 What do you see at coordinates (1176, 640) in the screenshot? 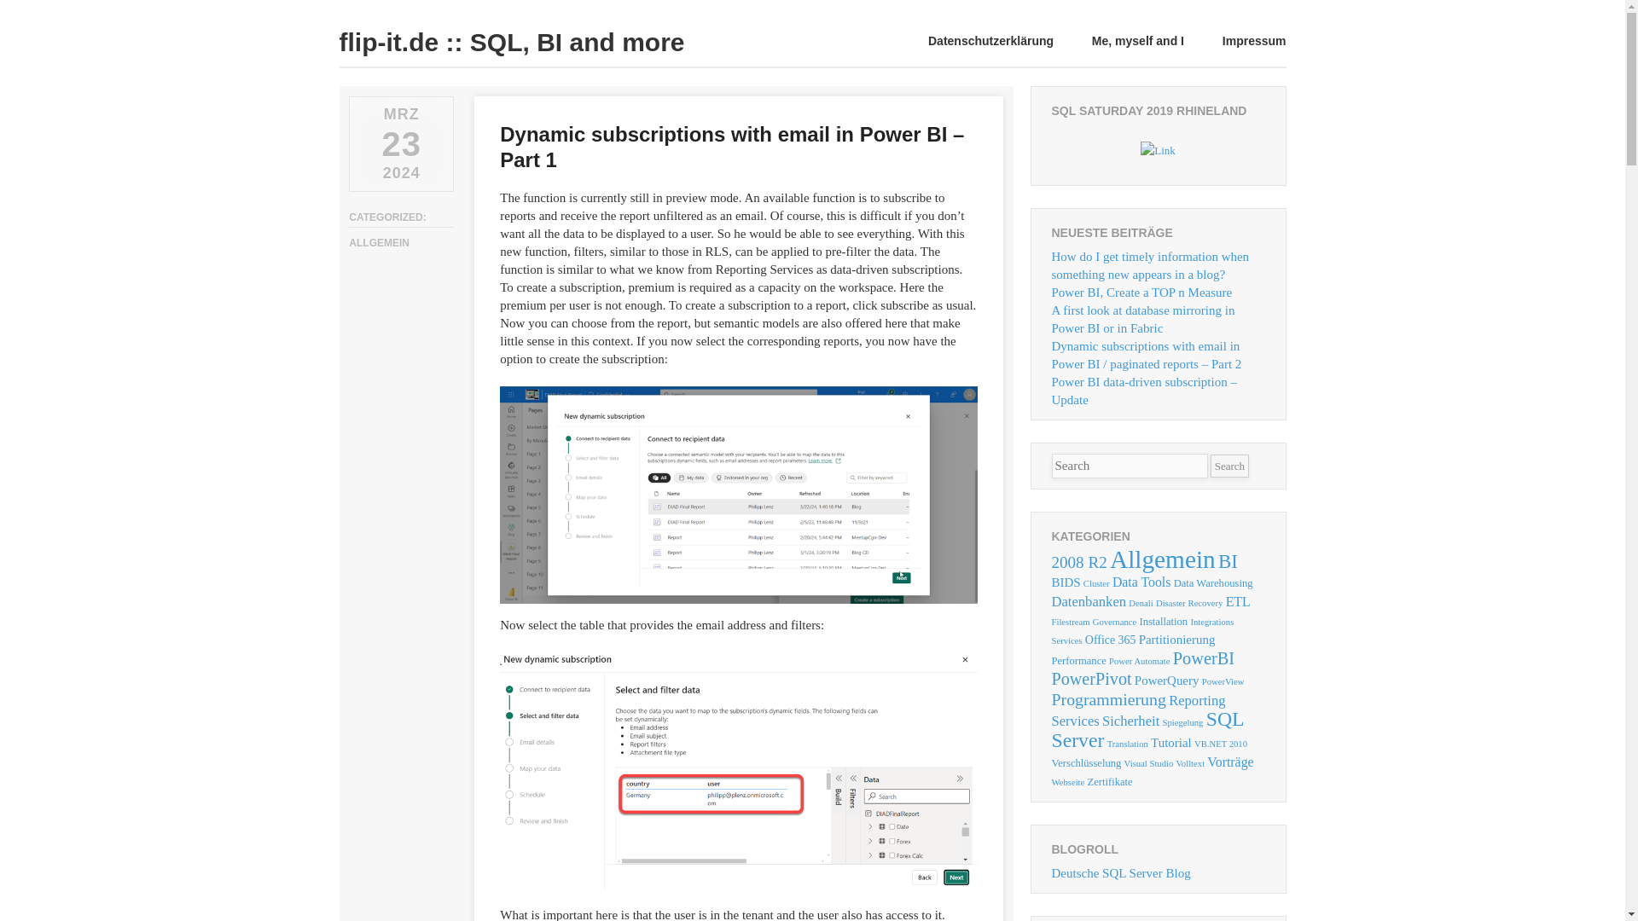
I see `Partitionierung` at bounding box center [1176, 640].